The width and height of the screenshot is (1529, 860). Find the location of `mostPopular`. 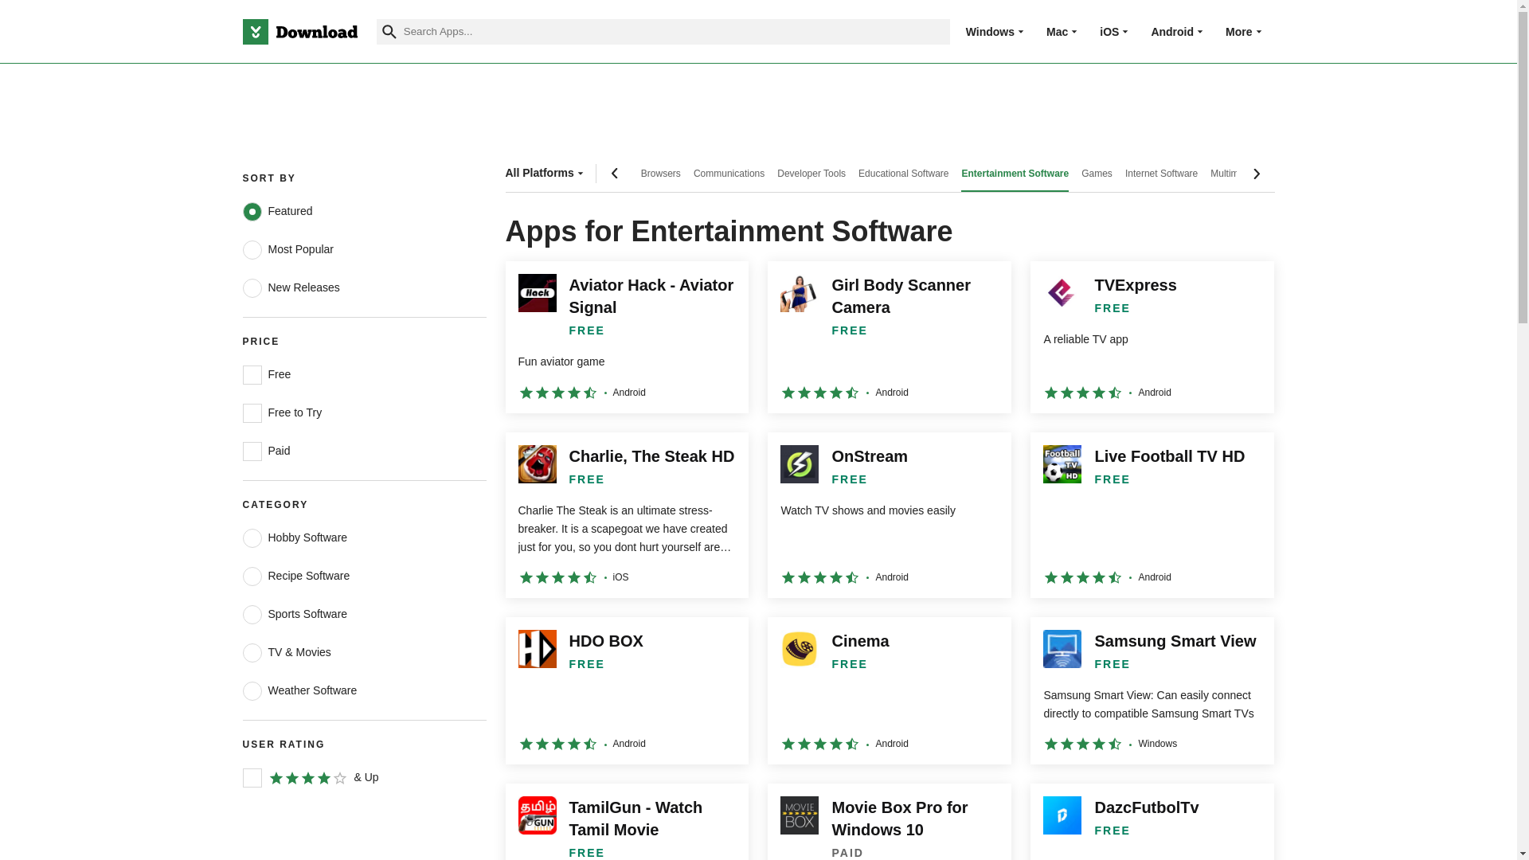

mostPopular is located at coordinates (252, 250).